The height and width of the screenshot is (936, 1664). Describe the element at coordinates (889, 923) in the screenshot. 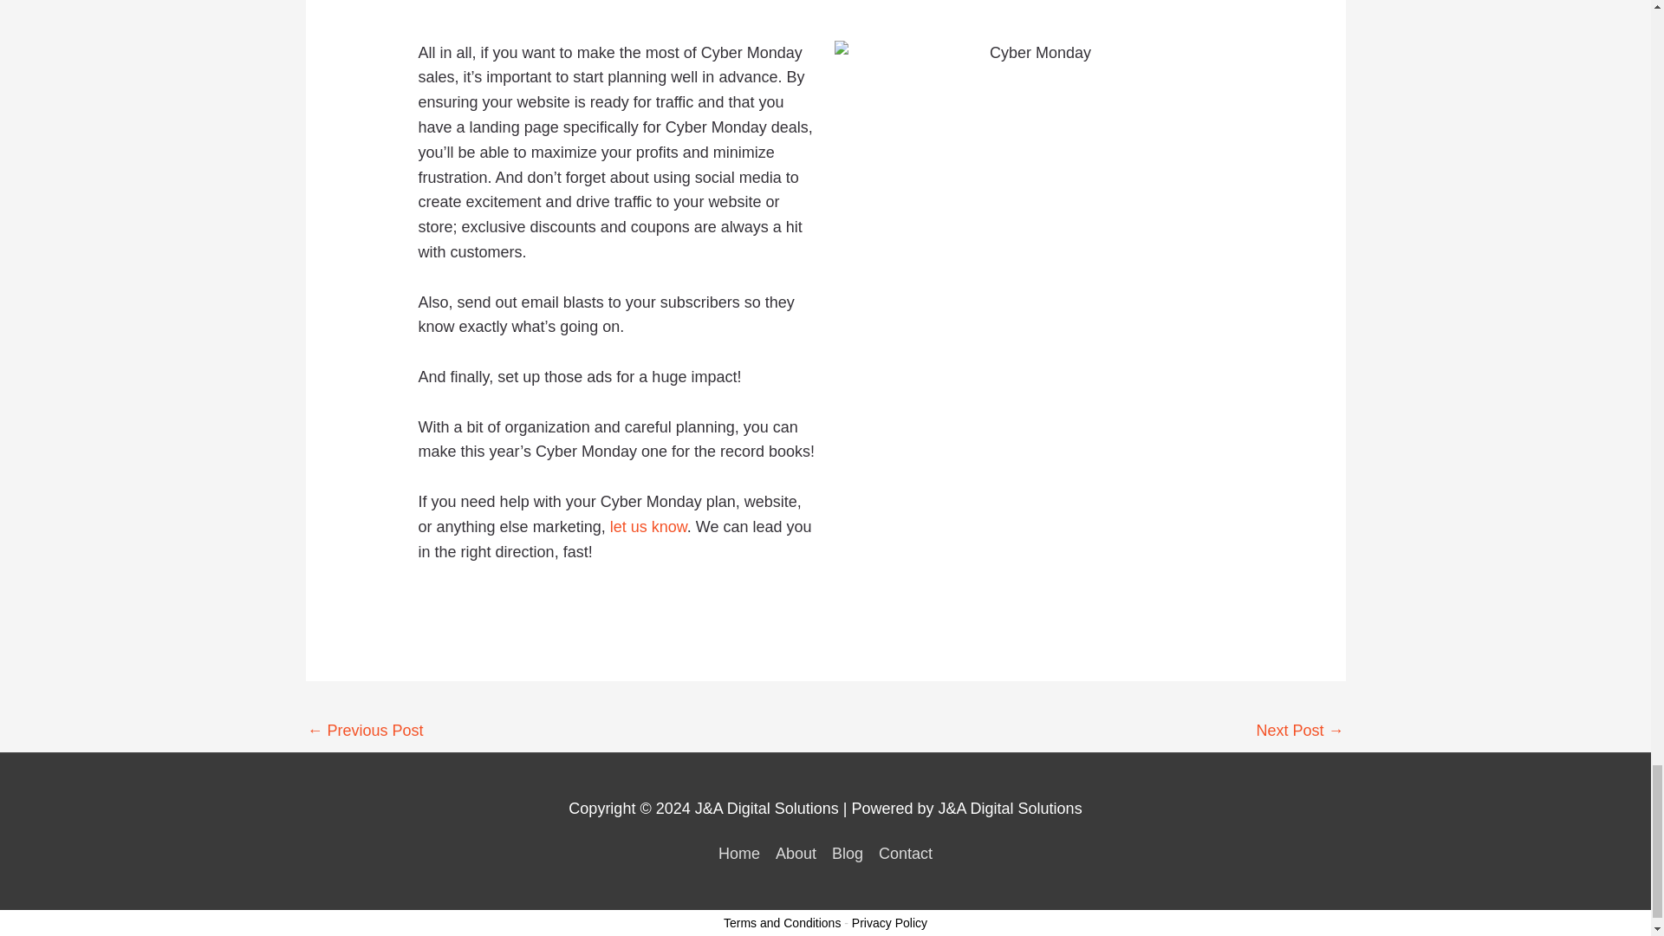

I see `Privacy Policy` at that location.